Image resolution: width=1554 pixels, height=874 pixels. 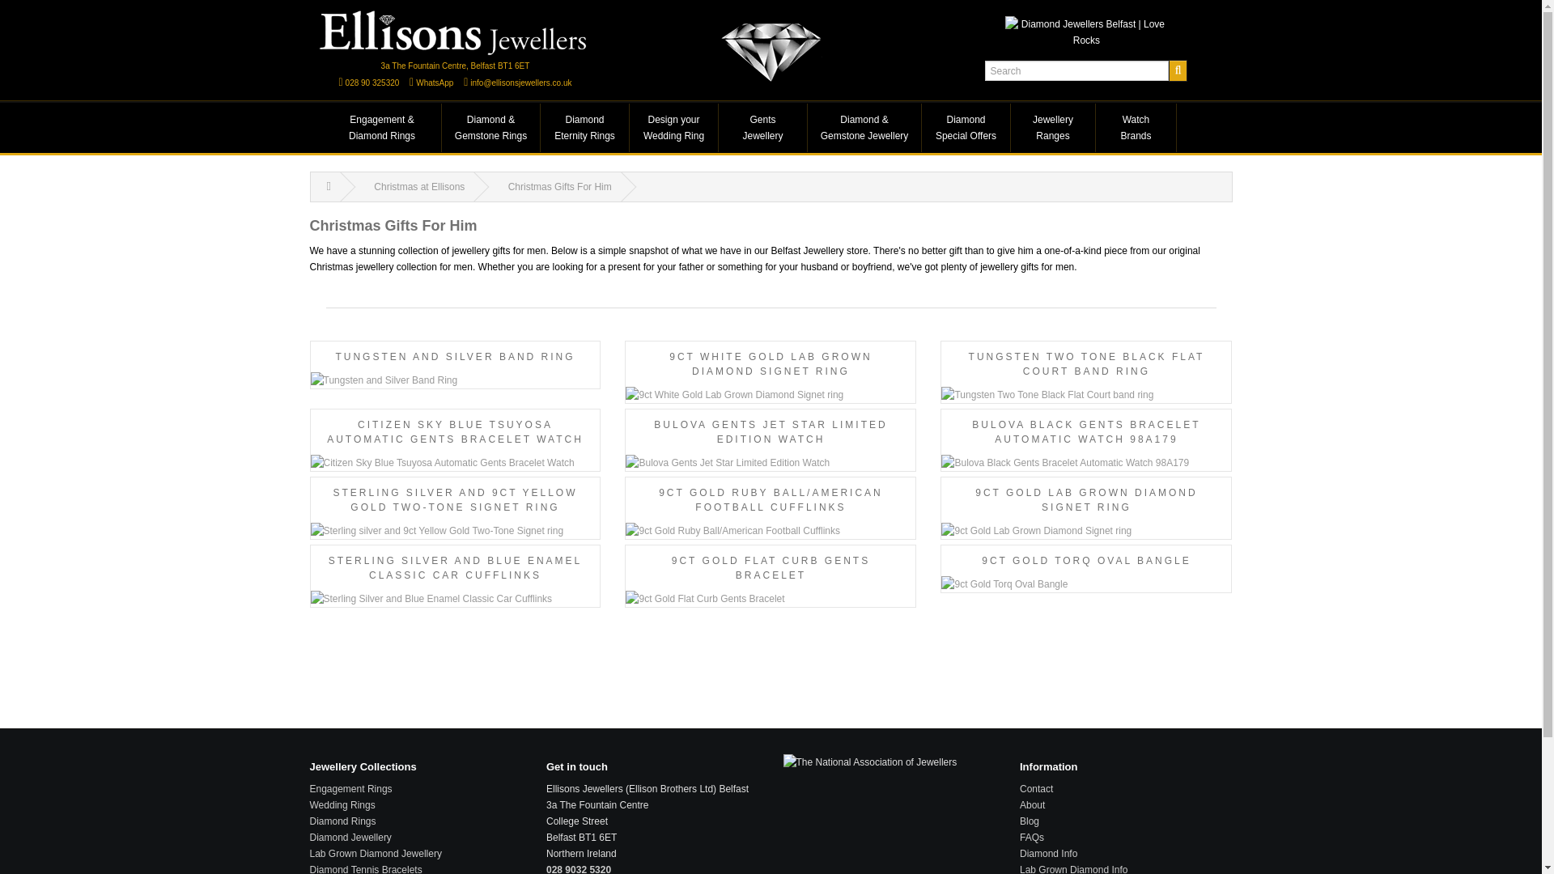 I want to click on Design your Wedding Ring, so click(x=673, y=128).